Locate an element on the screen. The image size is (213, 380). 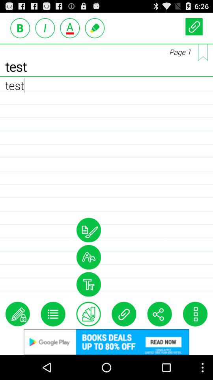
access font options is located at coordinates (88, 257).